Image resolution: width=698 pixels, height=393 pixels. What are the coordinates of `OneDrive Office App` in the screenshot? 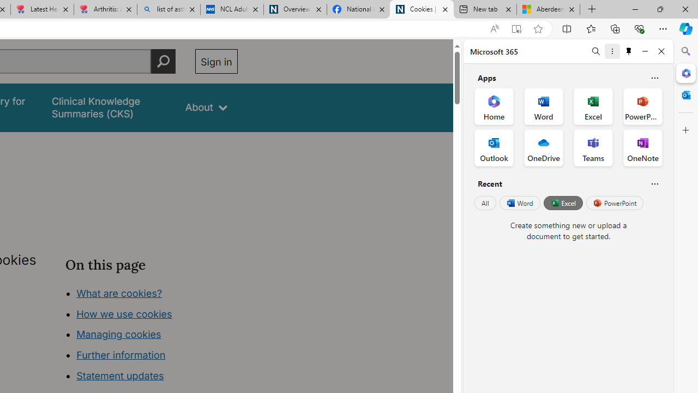 It's located at (543, 147).